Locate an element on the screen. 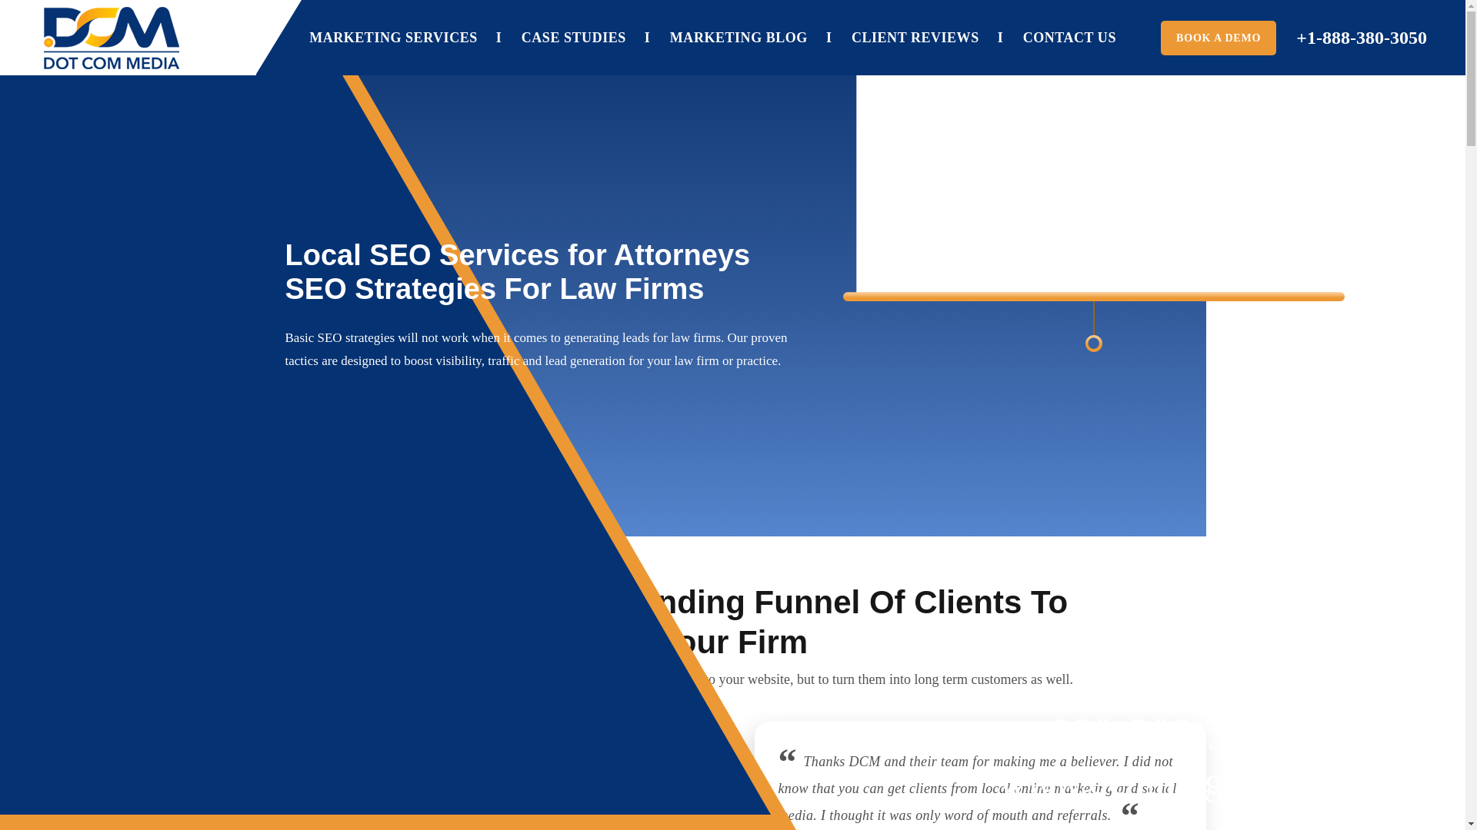 The width and height of the screenshot is (1477, 830). BOOK A DEMO is located at coordinates (1219, 38).